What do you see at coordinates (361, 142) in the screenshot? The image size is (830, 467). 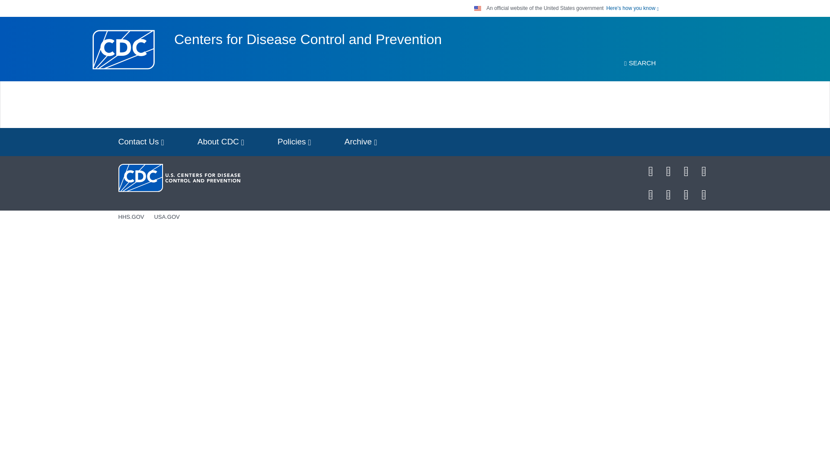 I see `Archive` at bounding box center [361, 142].